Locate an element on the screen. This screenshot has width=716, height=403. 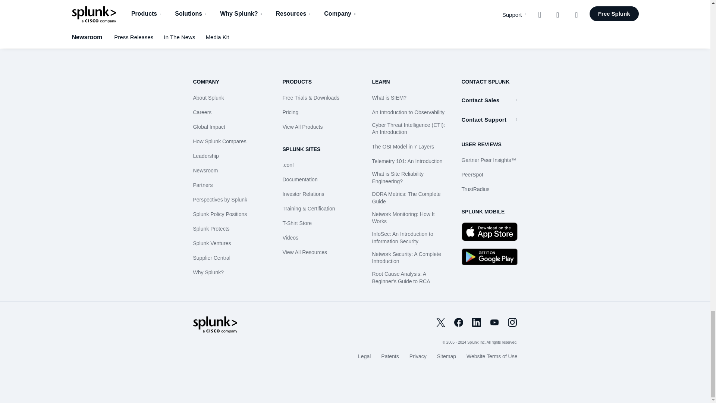
Youtube is located at coordinates (494, 322).